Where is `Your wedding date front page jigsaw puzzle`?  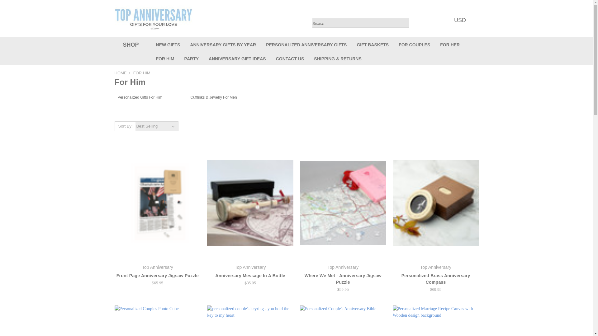 Your wedding date front page jigsaw puzzle is located at coordinates (158, 203).